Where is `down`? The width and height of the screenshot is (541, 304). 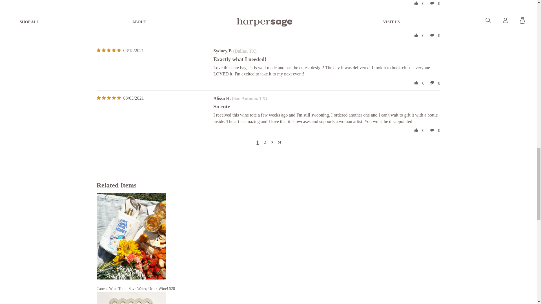
down is located at coordinates (432, 130).